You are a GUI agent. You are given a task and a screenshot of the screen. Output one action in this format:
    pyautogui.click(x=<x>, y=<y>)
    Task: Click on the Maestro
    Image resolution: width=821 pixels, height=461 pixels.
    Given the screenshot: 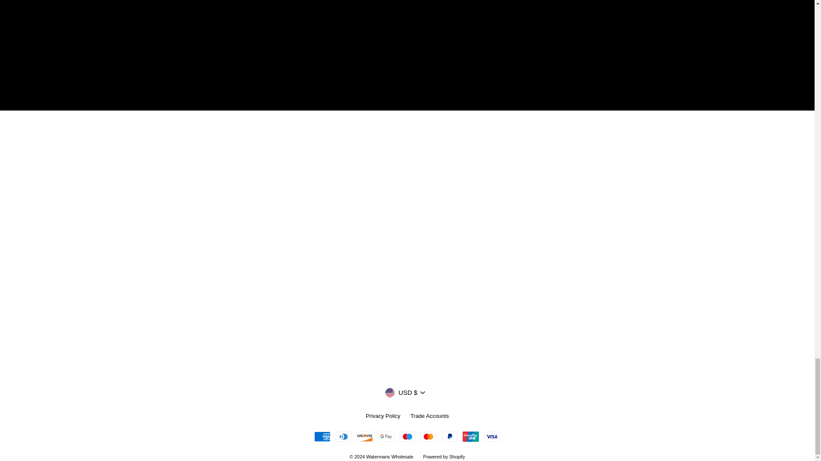 What is the action you would take?
    pyautogui.click(x=407, y=436)
    